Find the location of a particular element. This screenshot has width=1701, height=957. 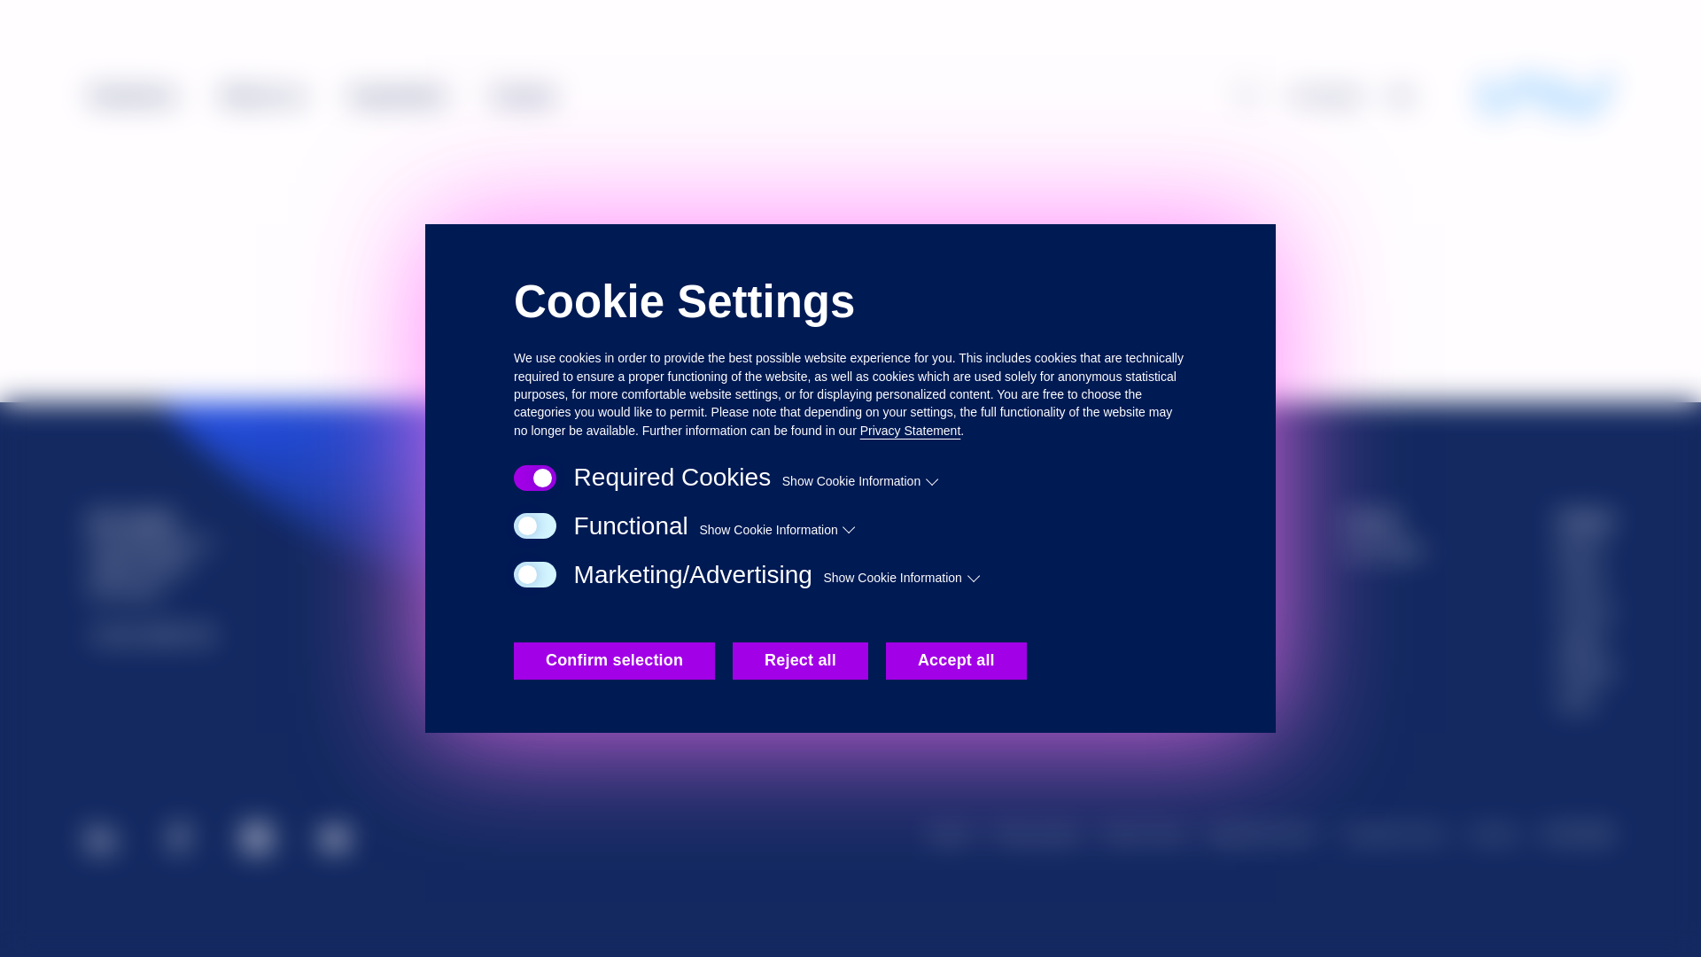

Products is located at coordinates (1172, 549).